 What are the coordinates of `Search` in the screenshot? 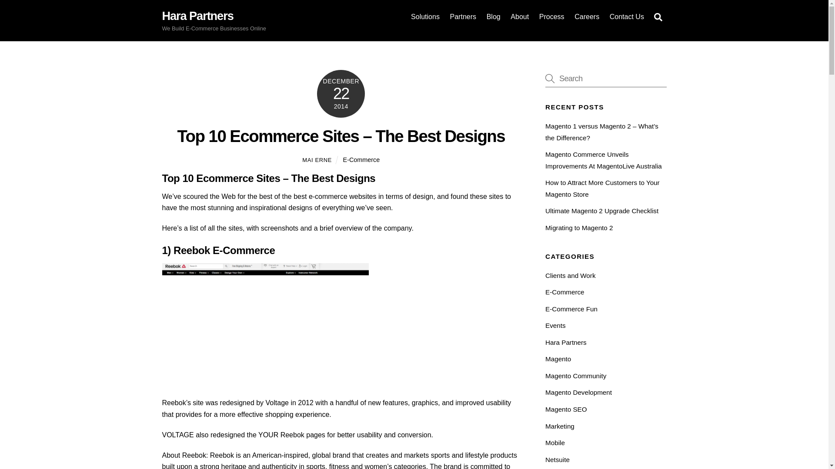 It's located at (605, 78).